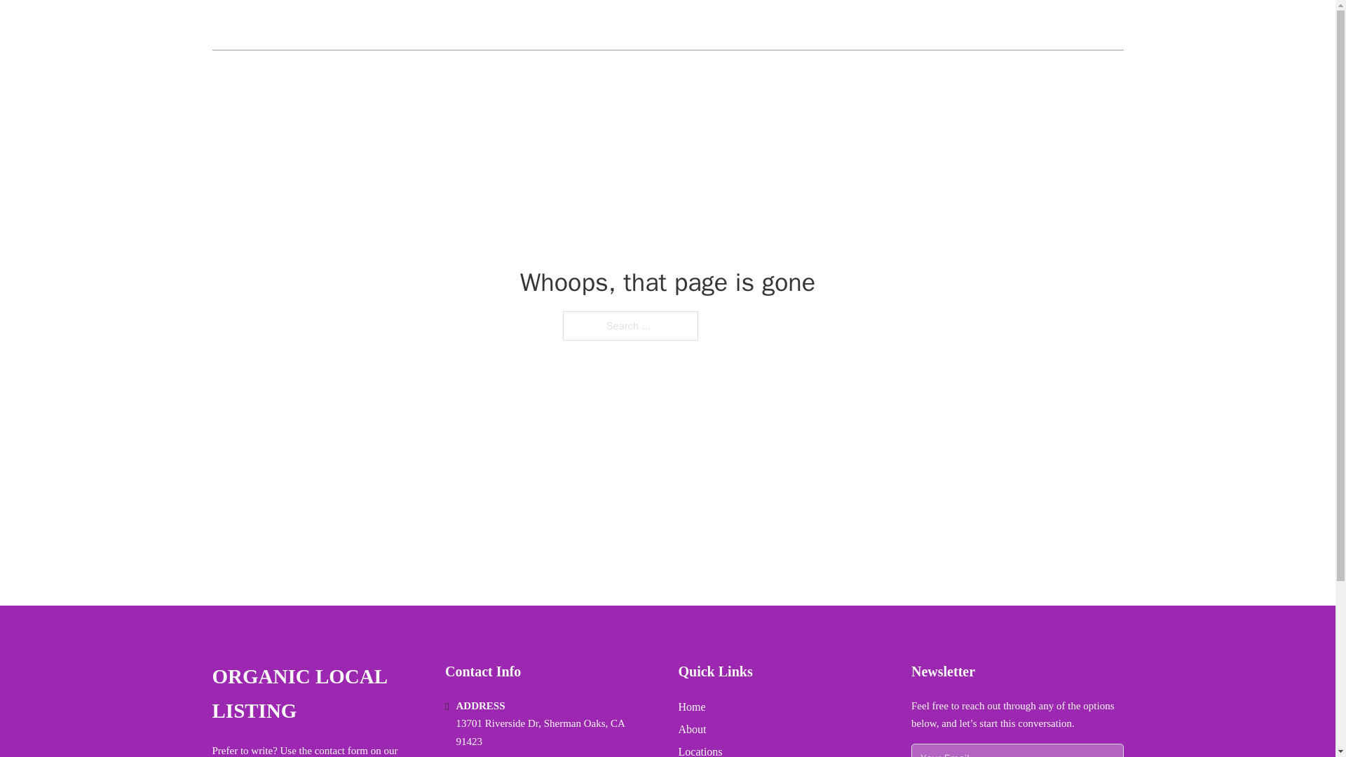 The image size is (1346, 757). Describe the element at coordinates (317, 694) in the screenshot. I see `ORGANIC LOCAL LISTING` at that location.